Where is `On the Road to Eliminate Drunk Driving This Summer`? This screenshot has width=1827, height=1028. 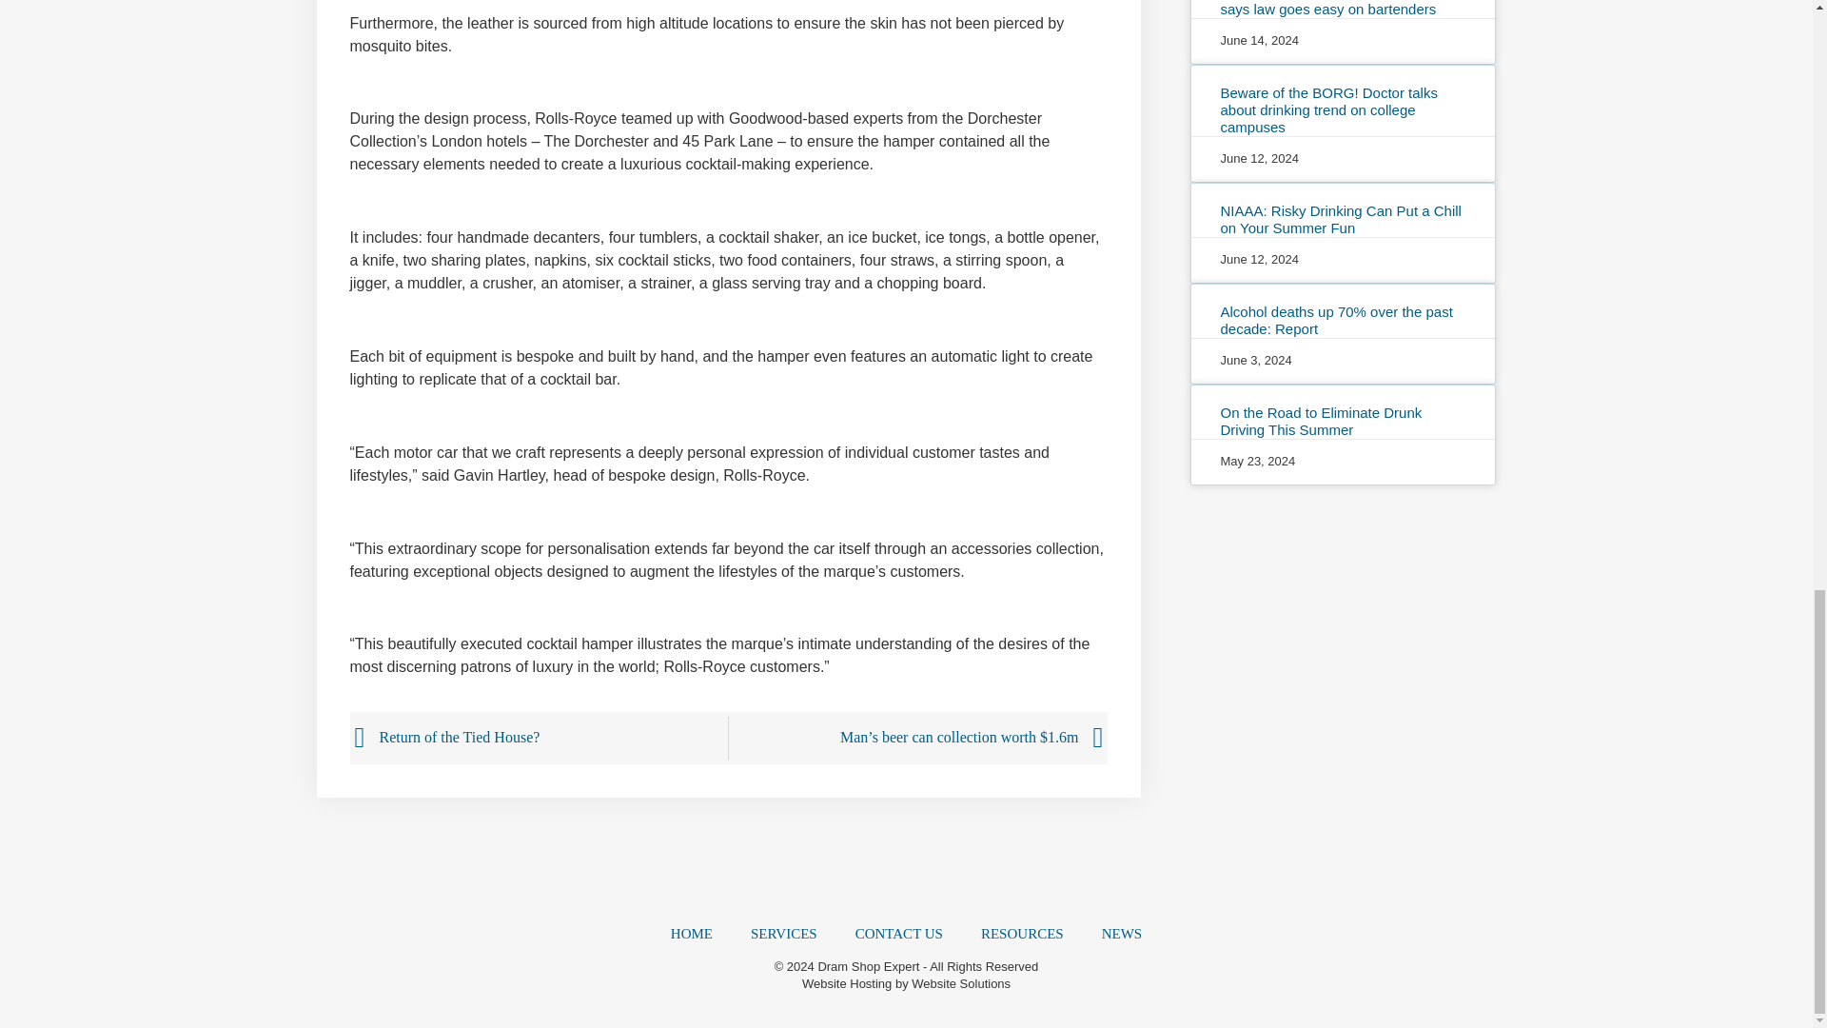
On the Road to Eliminate Drunk Driving This Summer is located at coordinates (1321, 421).